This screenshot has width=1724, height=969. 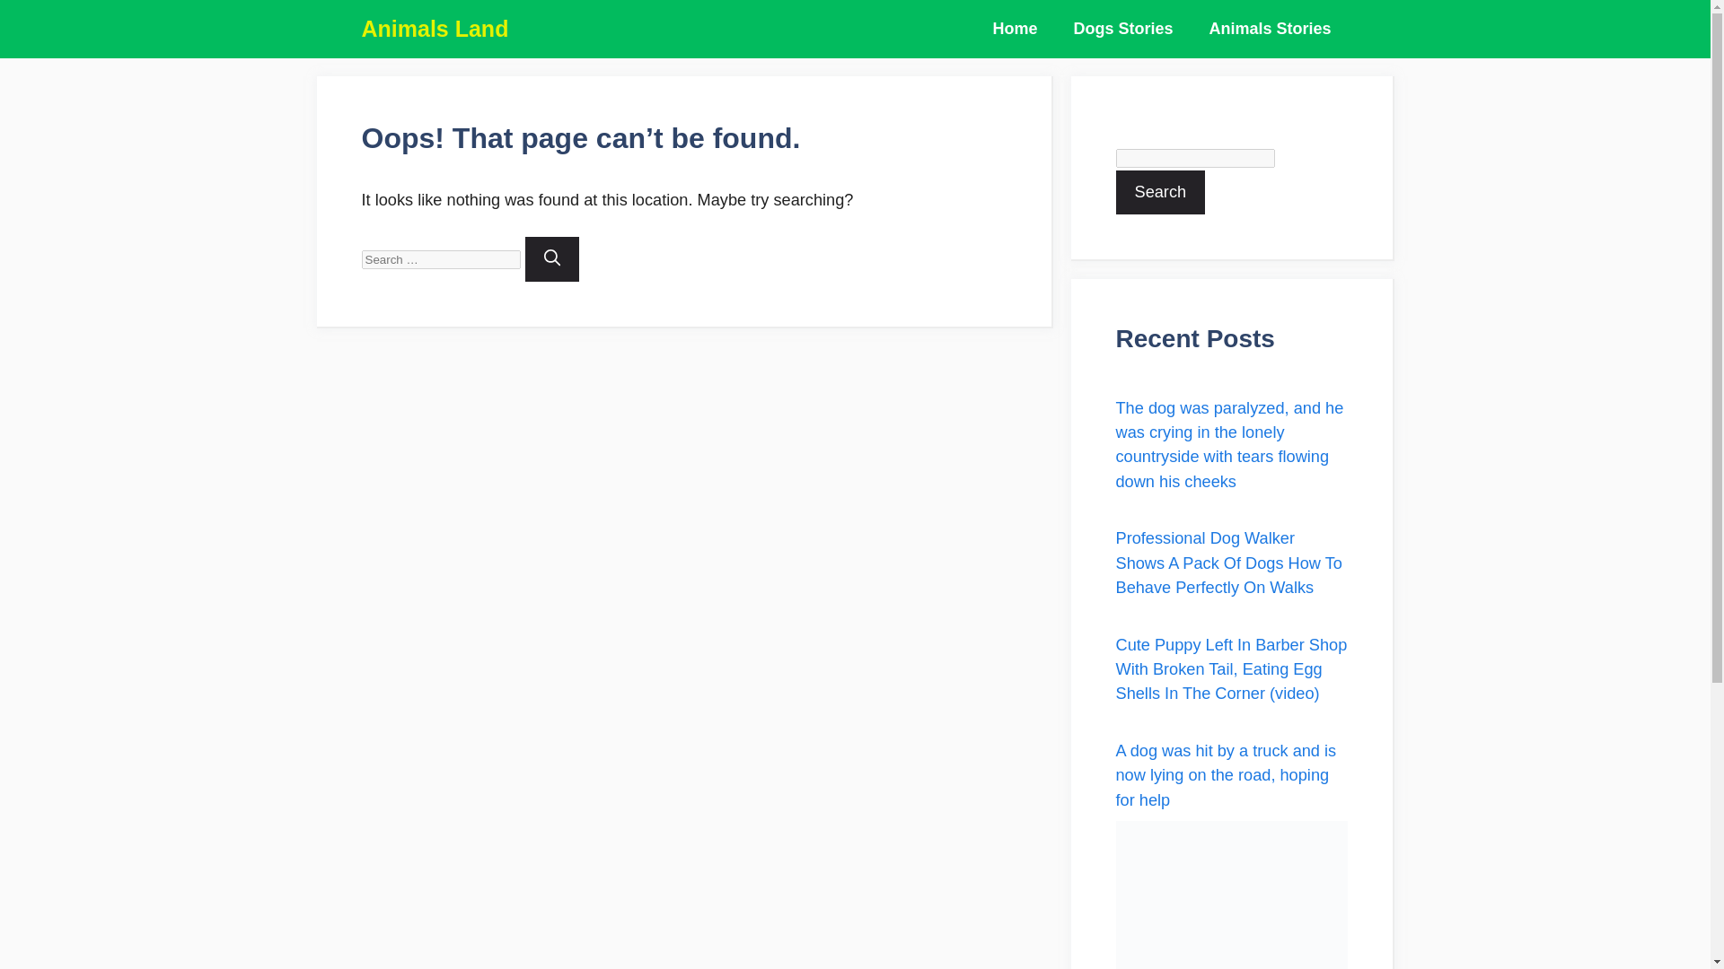 I want to click on Home, so click(x=1015, y=29).